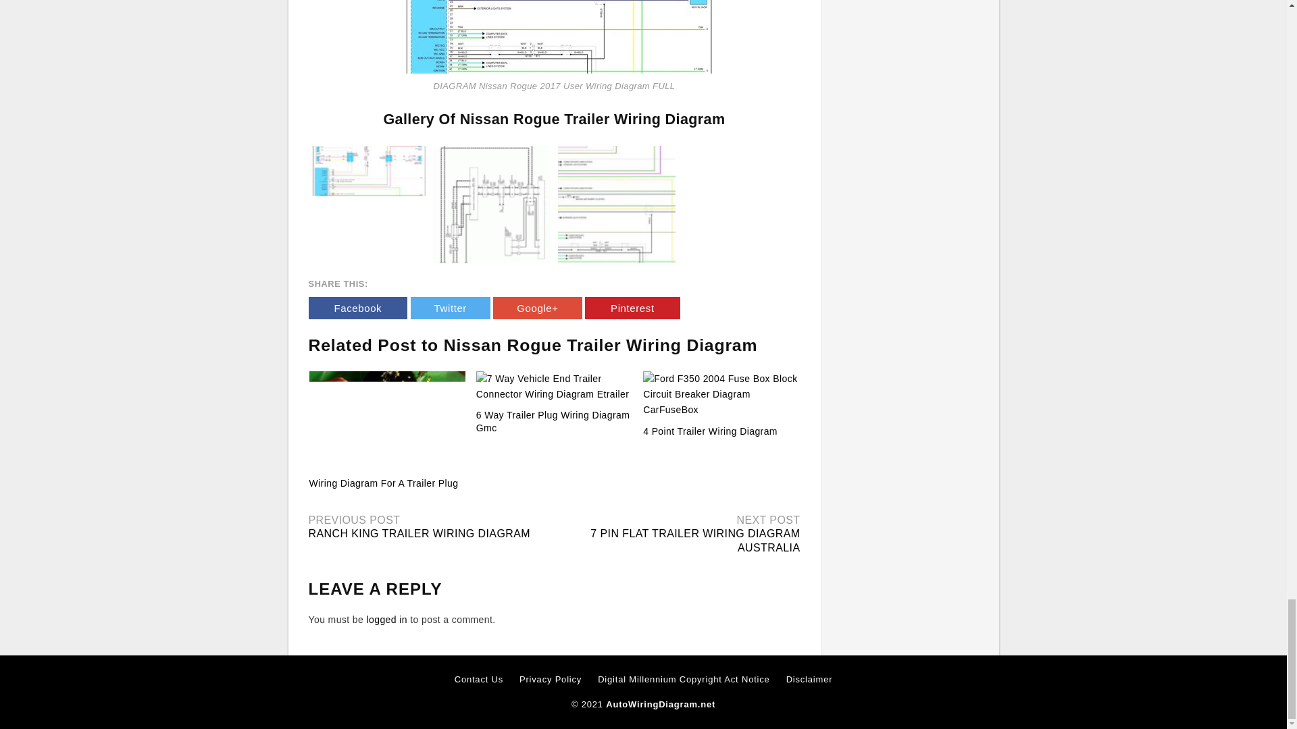  What do you see at coordinates (554, 36) in the screenshot?
I see `DIAGRAM Nissan Rogue 2017 User Wiring Diagram FULL` at bounding box center [554, 36].